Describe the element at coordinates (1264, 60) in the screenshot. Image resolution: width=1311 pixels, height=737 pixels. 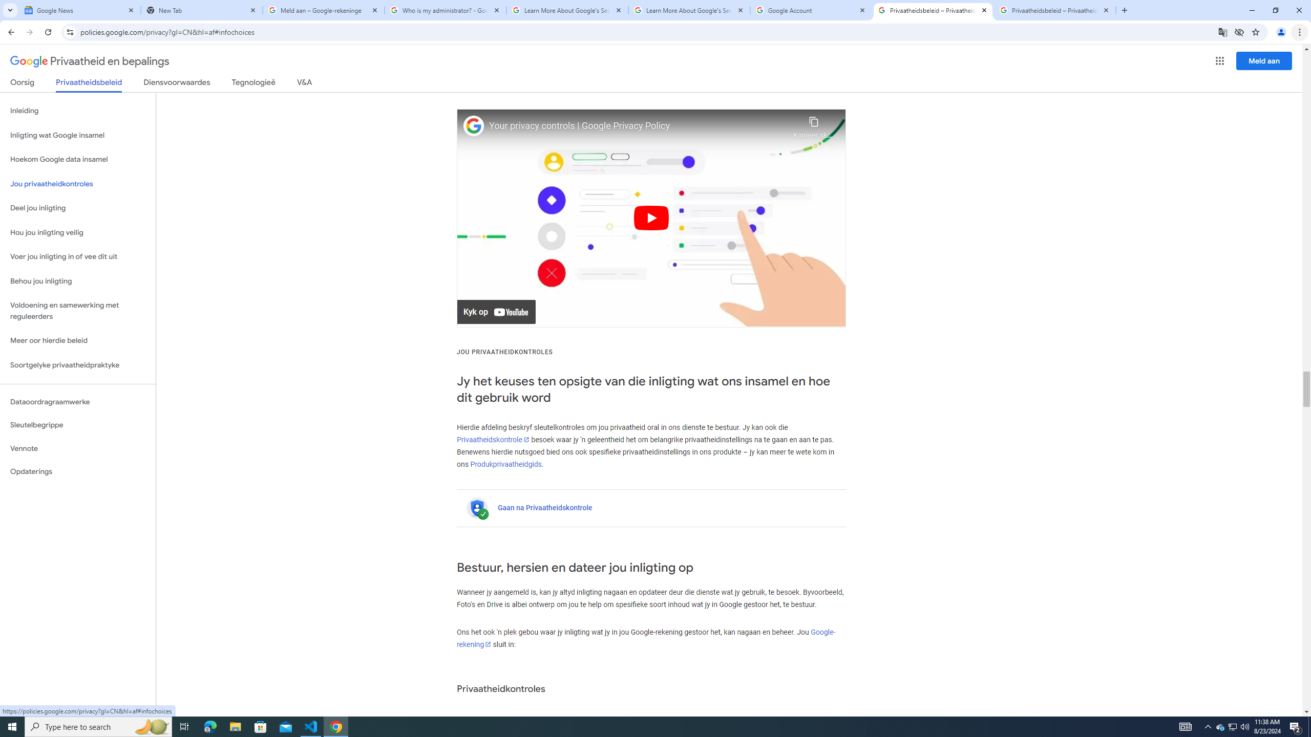
I see `Meld aan` at that location.